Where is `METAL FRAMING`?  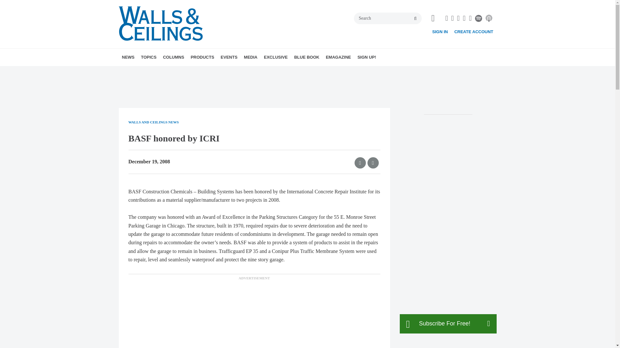
METAL FRAMING is located at coordinates (186, 71).